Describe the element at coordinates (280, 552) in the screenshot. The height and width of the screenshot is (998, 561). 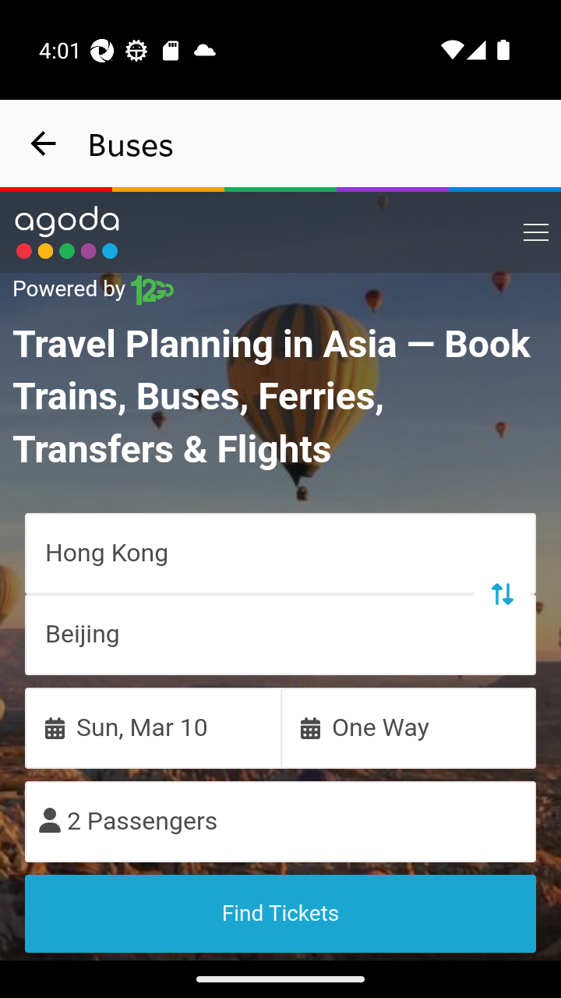
I see `Hong Kong Swap trip points` at that location.